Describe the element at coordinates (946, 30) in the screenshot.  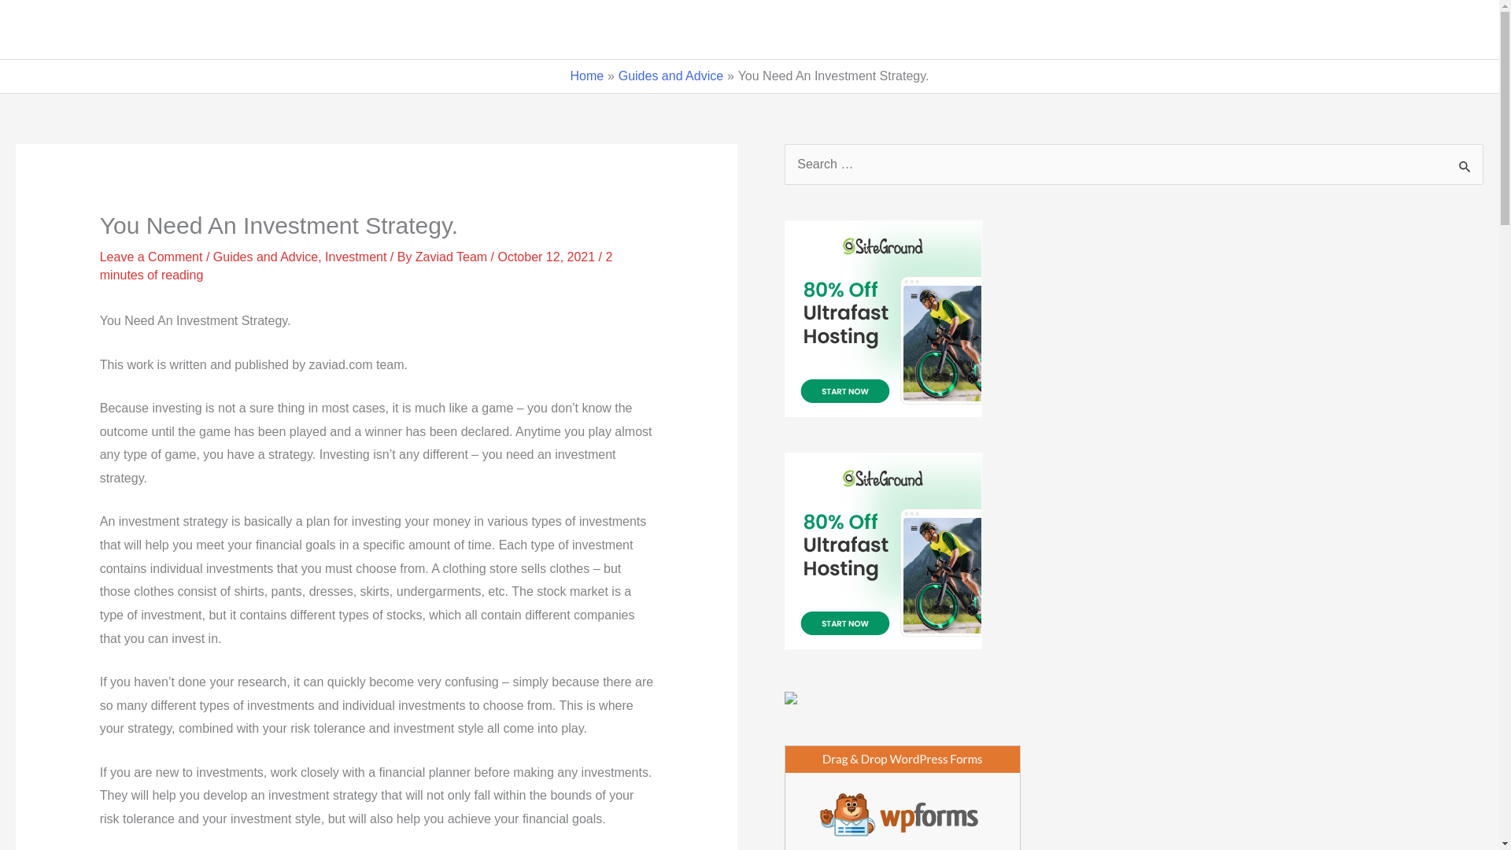
I see `Home` at that location.